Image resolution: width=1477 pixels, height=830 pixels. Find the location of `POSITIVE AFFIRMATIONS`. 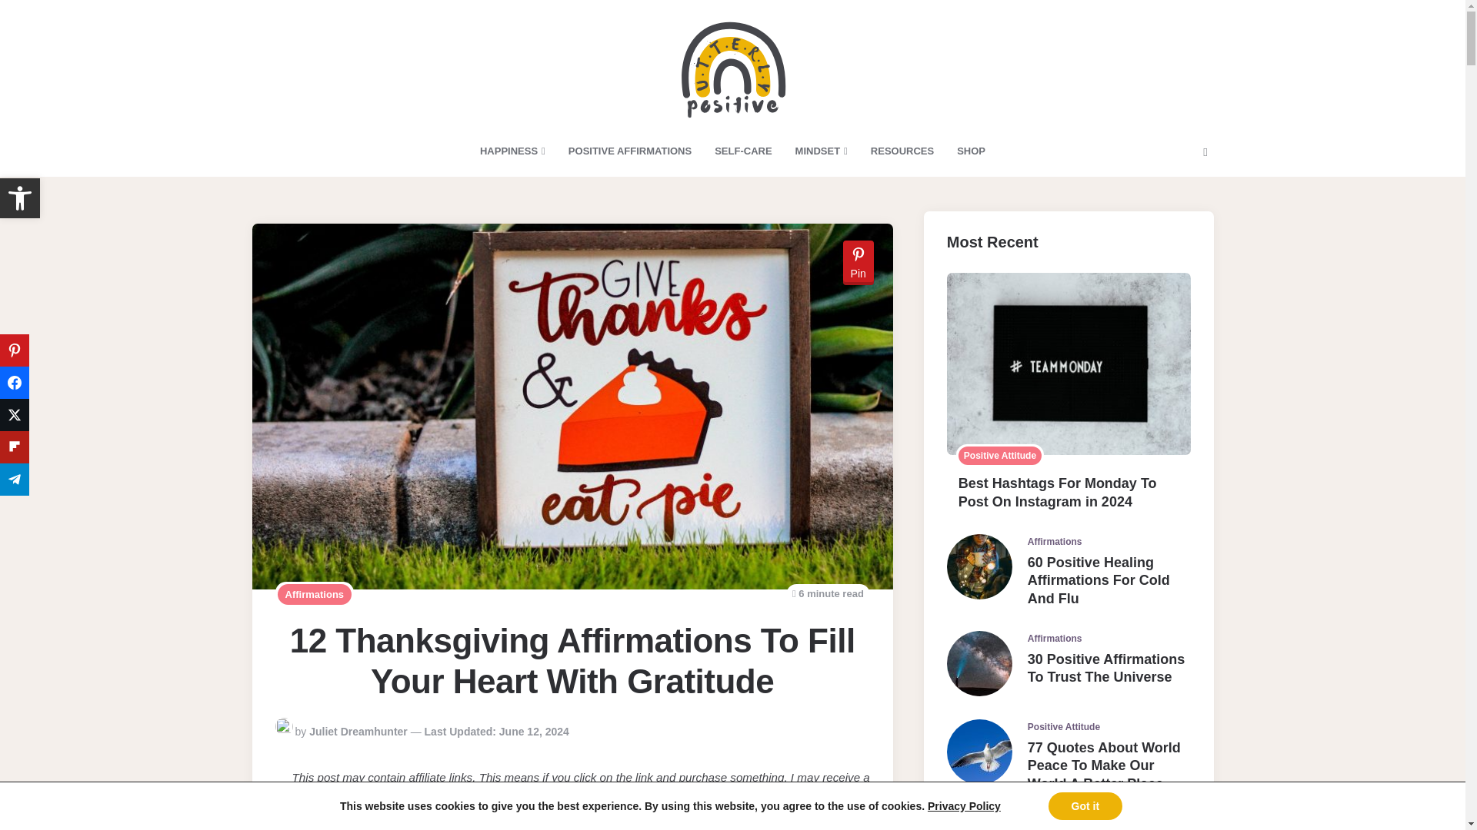

POSITIVE AFFIRMATIONS is located at coordinates (20, 198).